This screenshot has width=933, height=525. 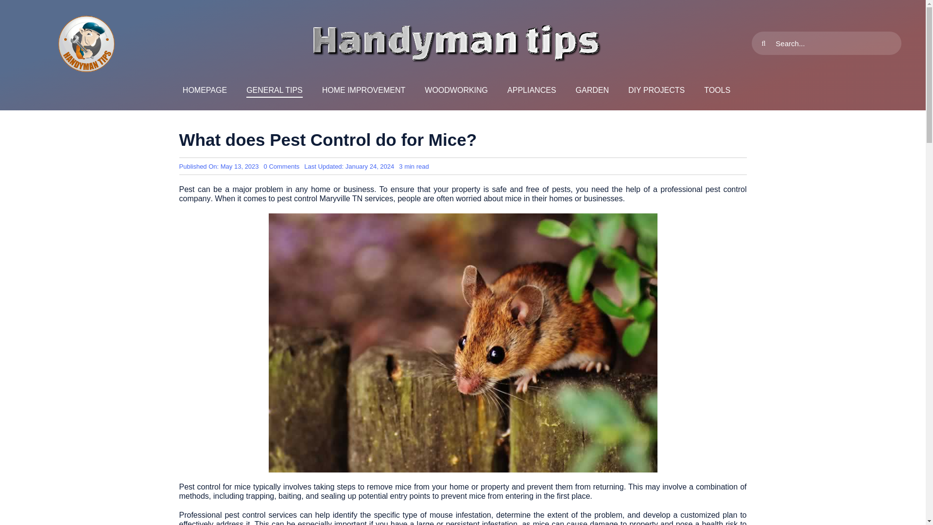 I want to click on GENERAL TIPS, so click(x=274, y=90).